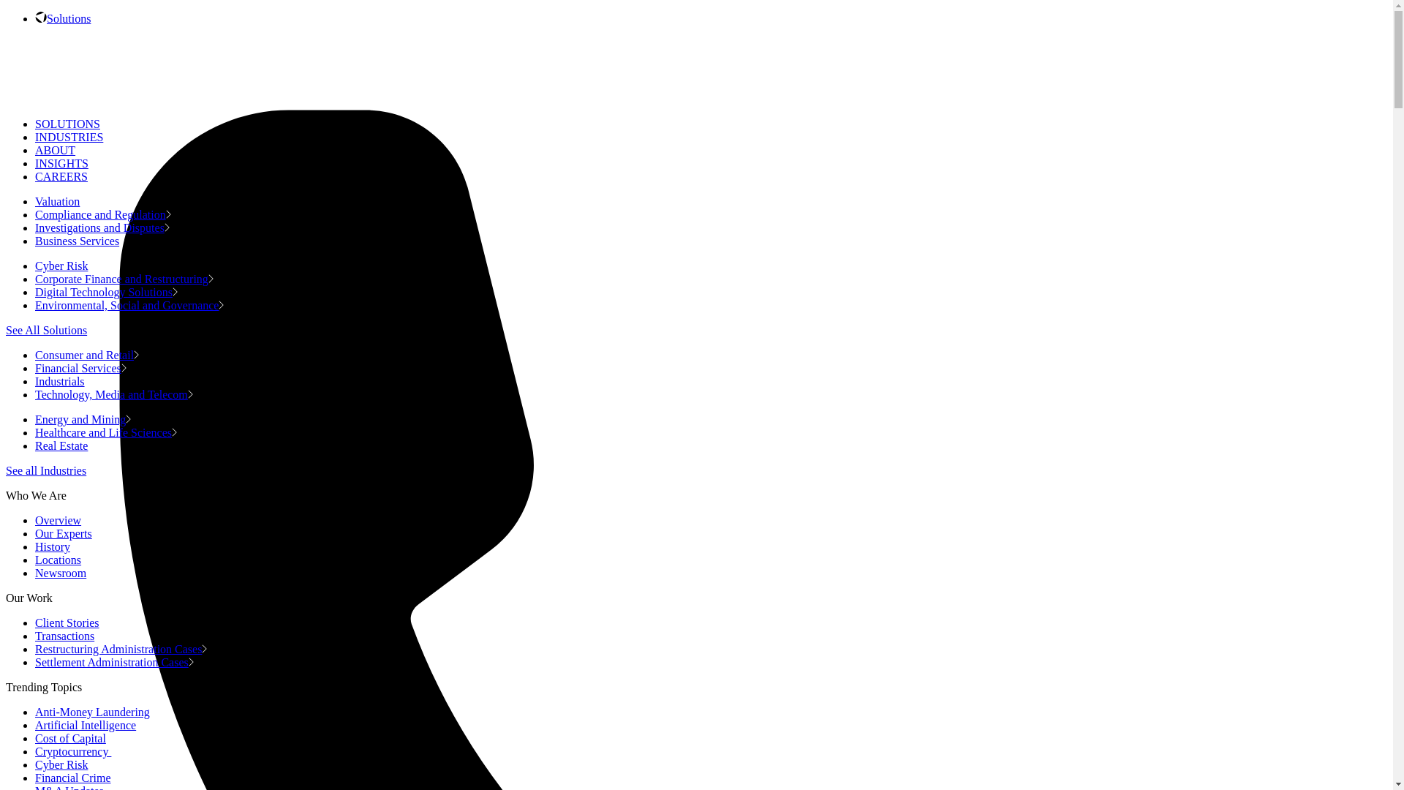  I want to click on SOLUTIONS, so click(67, 124).